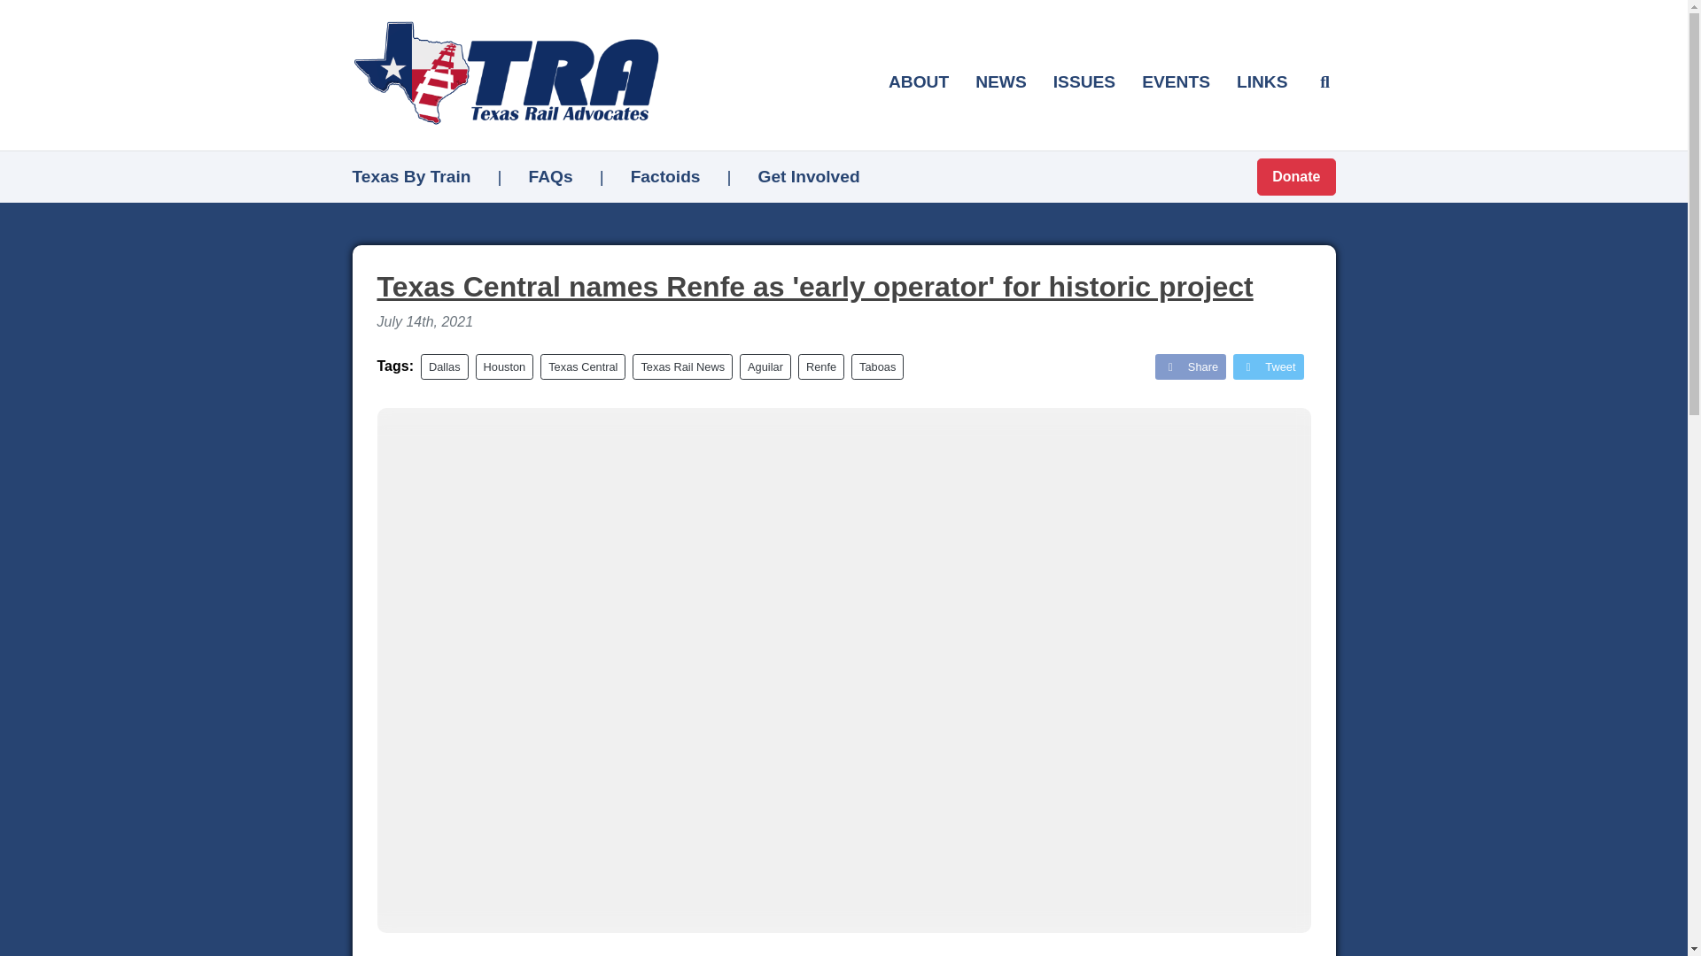 This screenshot has width=1701, height=956. I want to click on Houston, so click(505, 366).